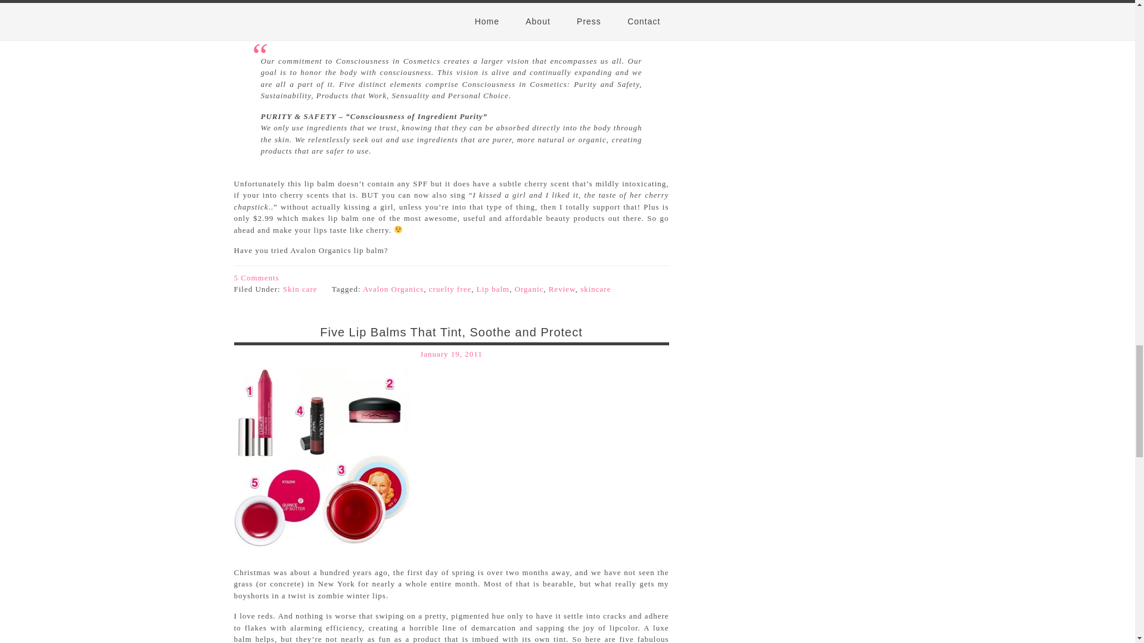 The width and height of the screenshot is (1144, 643). Describe the element at coordinates (529, 289) in the screenshot. I see `Organic` at that location.